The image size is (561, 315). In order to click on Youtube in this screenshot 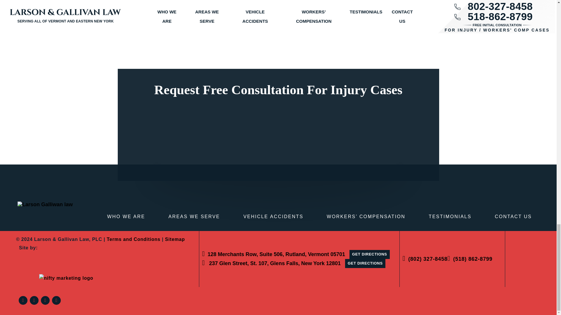, I will do `click(56, 300)`.